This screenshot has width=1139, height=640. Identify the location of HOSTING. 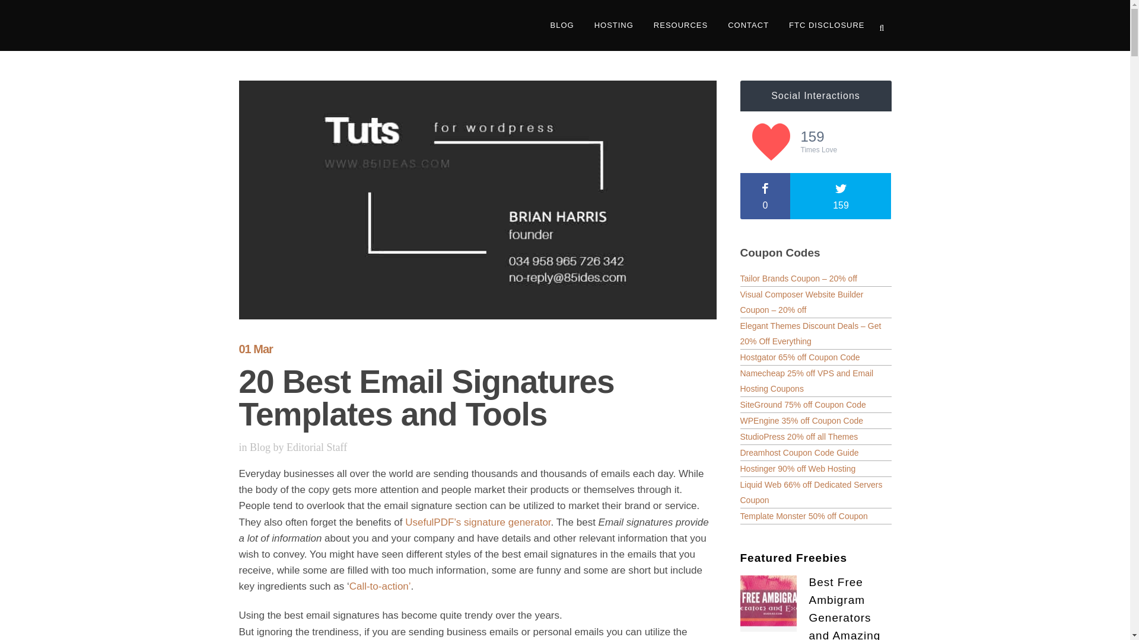
(613, 25).